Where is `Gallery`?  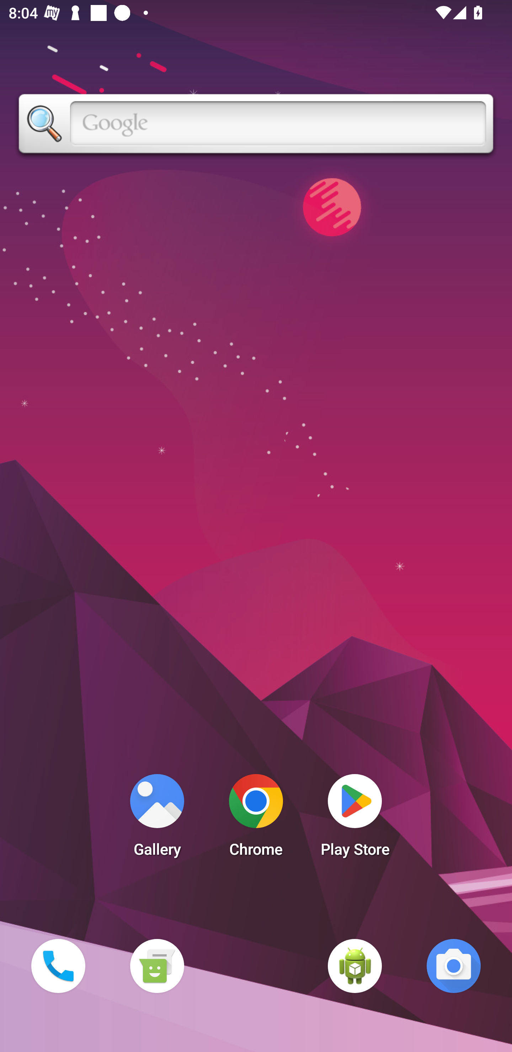 Gallery is located at coordinates (157, 819).